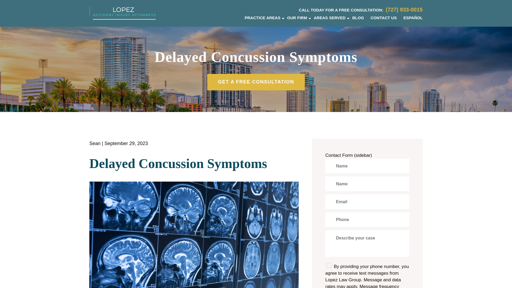 Image resolution: width=512 pixels, height=288 pixels. Describe the element at coordinates (329, 265) in the screenshot. I see `1` at that location.